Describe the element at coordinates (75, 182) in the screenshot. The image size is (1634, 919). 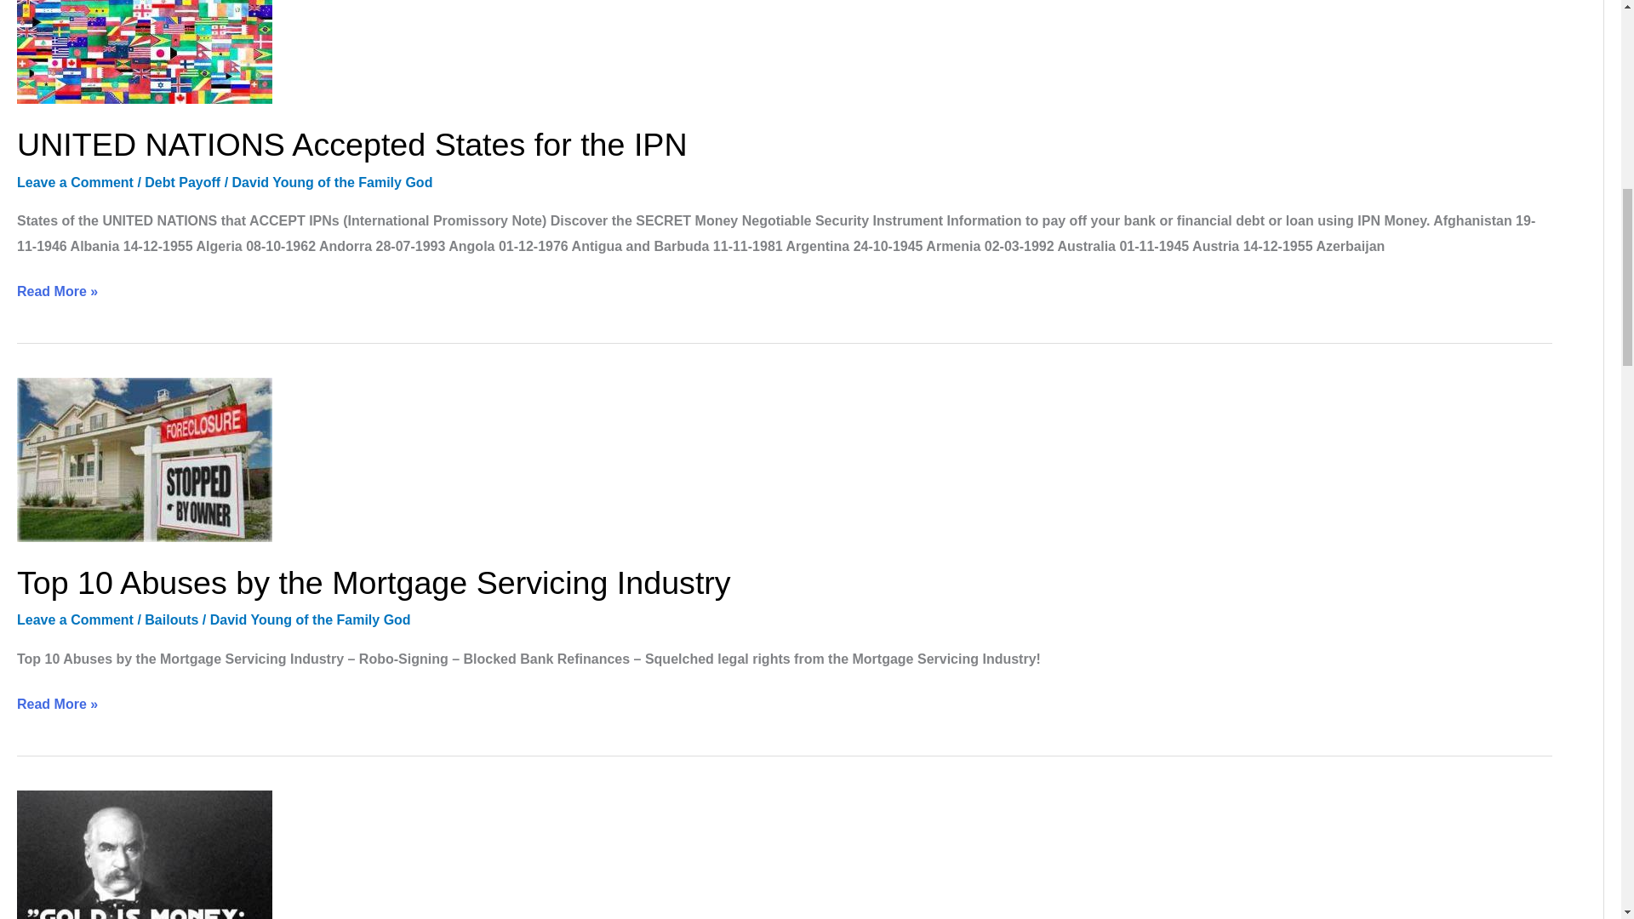
I see `Leave a Comment` at that location.